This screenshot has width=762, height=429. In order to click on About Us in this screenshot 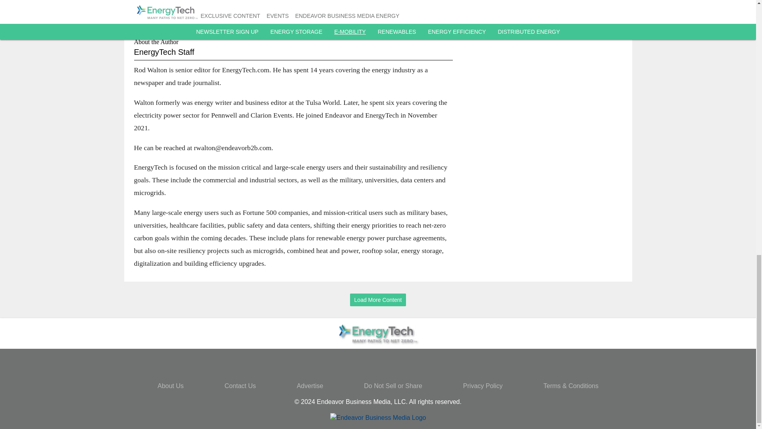, I will do `click(171, 386)`.